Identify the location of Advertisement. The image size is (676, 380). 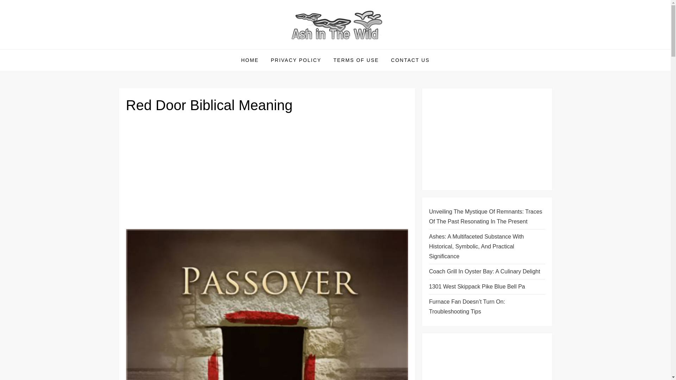
(487, 360).